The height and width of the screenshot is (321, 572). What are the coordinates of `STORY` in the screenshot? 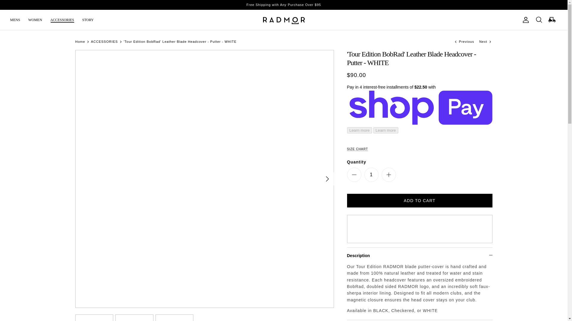 It's located at (88, 20).